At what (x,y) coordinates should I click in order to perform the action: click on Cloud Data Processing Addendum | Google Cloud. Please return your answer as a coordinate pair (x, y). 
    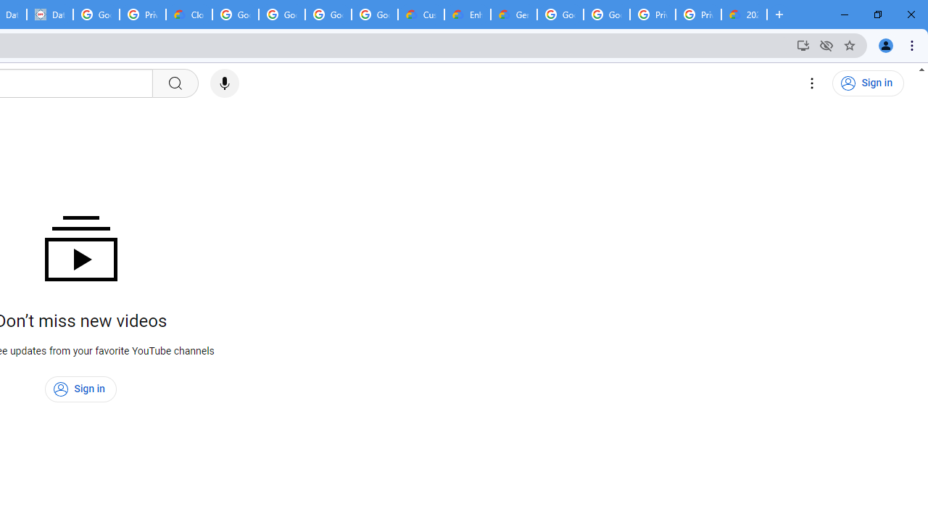
    Looking at the image, I should click on (189, 14).